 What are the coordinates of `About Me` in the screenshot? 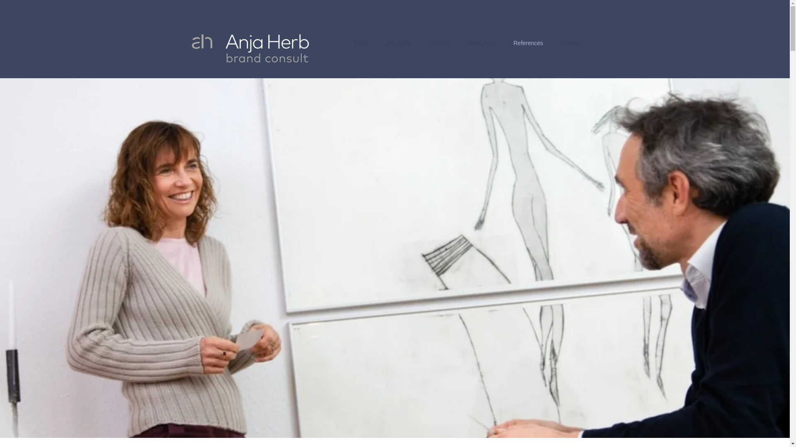 It's located at (398, 43).